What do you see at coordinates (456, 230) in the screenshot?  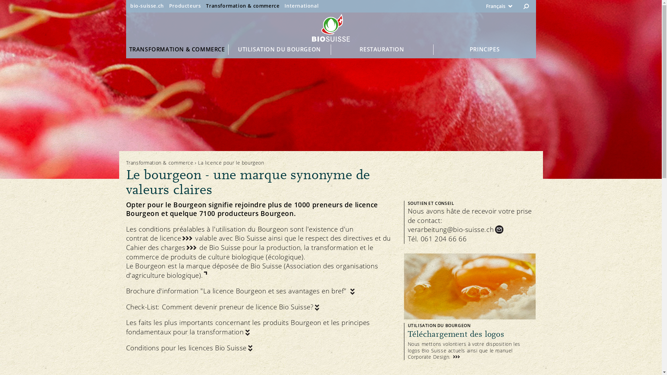 I see `verarbeitung@bio-suisse.ch` at bounding box center [456, 230].